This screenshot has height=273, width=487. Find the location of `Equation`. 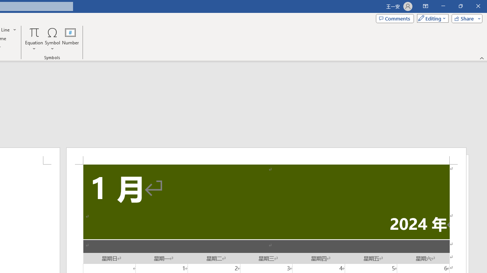

Equation is located at coordinates (34, 32).